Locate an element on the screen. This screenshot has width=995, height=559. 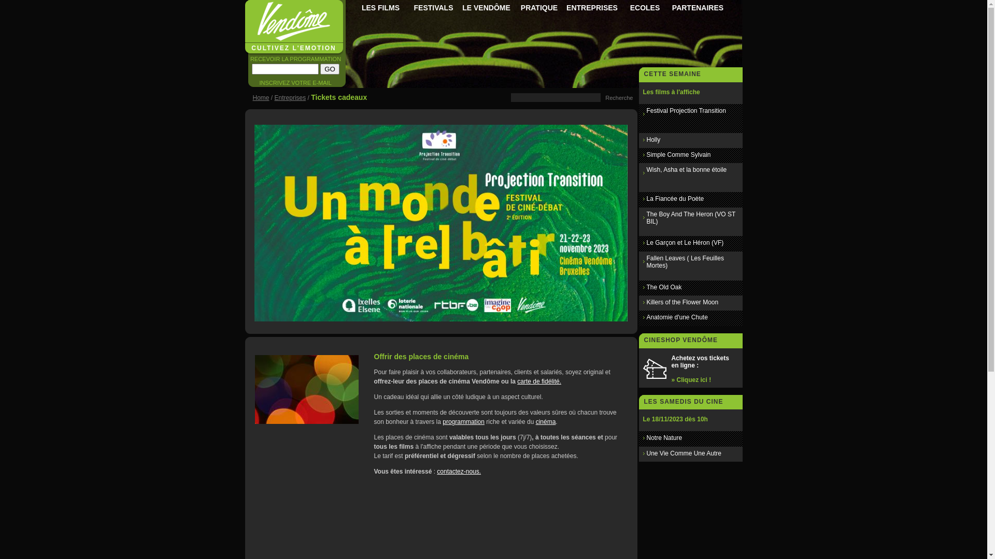
Simple Comme Sylvain is located at coordinates (679, 155).